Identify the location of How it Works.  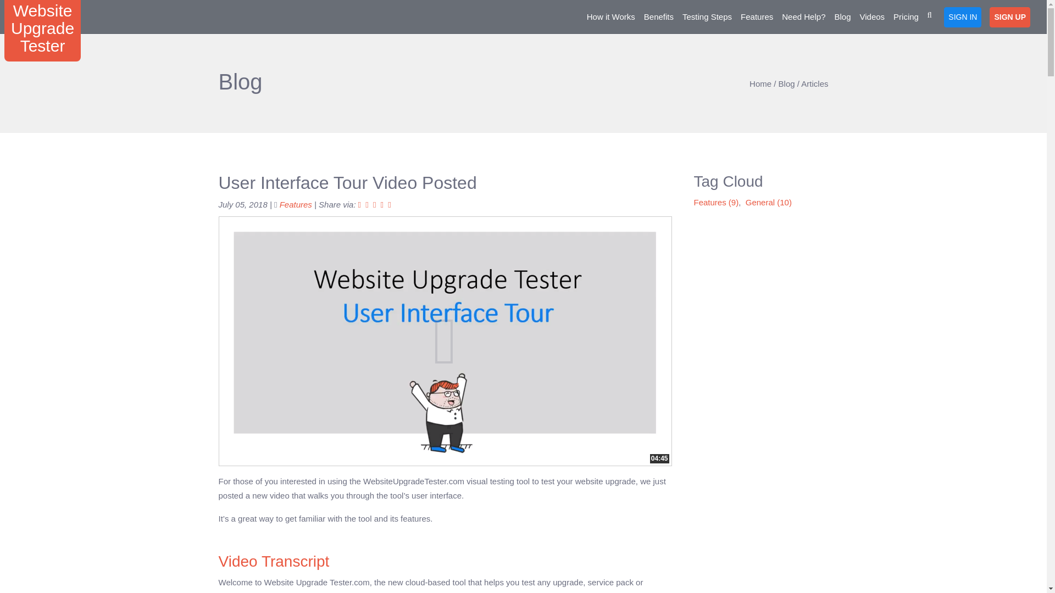
(610, 16).